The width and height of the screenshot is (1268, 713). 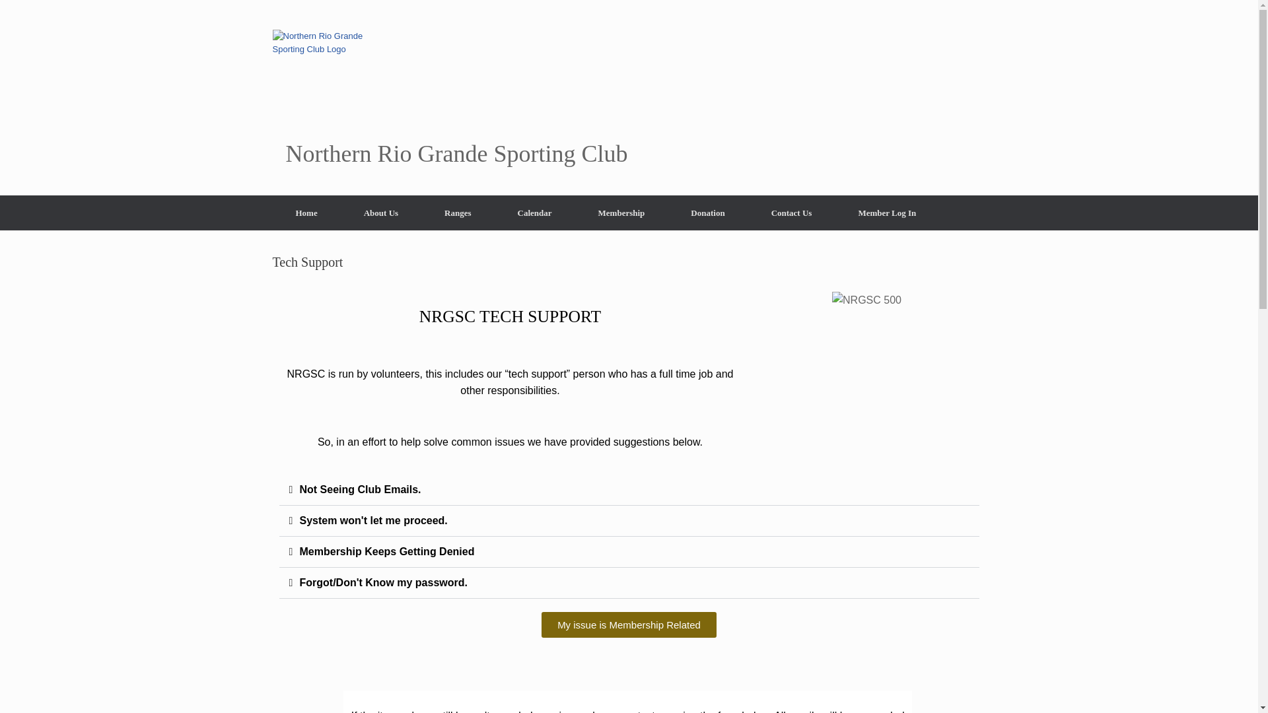 What do you see at coordinates (457, 213) in the screenshot?
I see `Ranges` at bounding box center [457, 213].